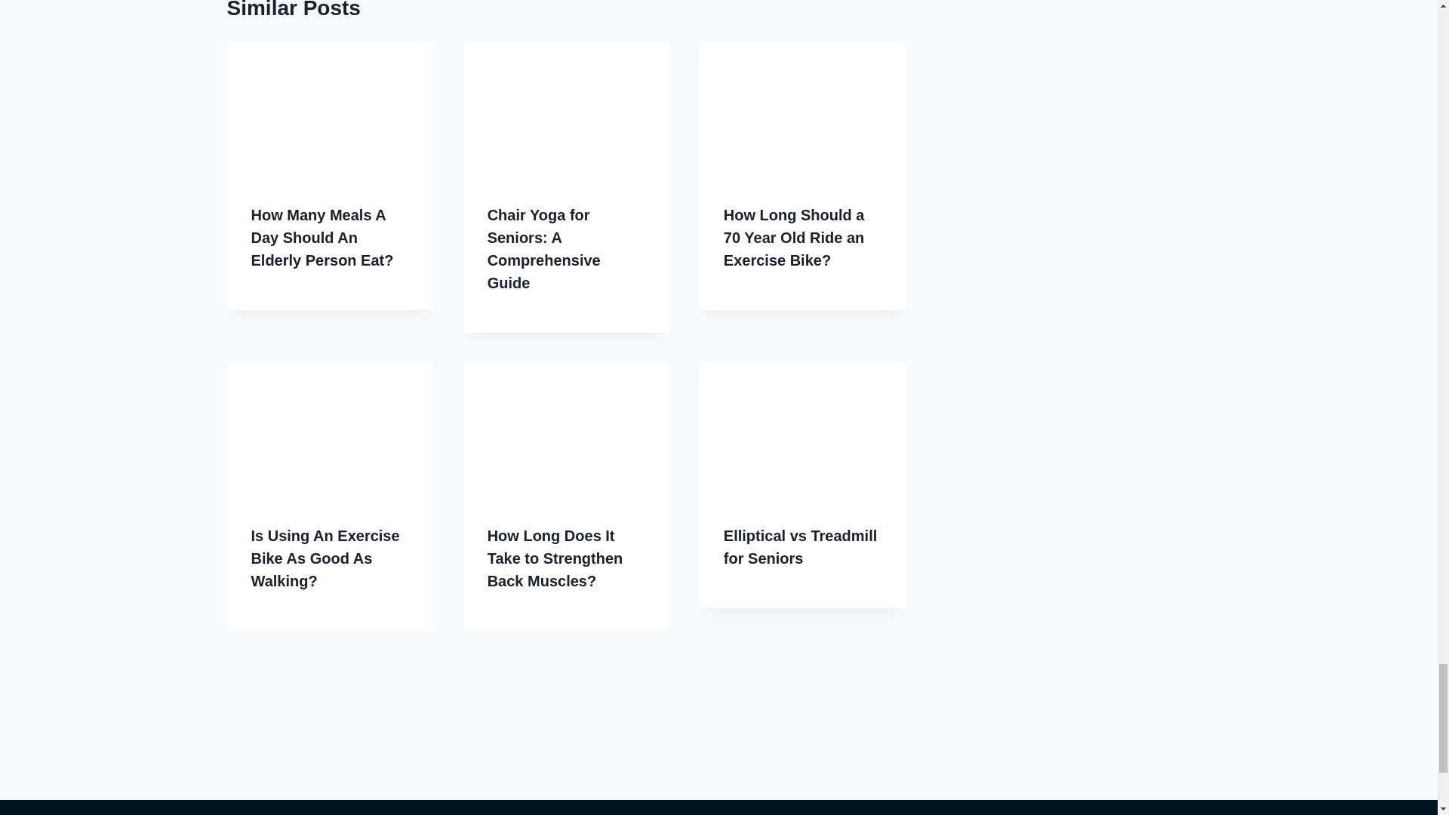  Describe the element at coordinates (794, 238) in the screenshot. I see `How Long Should a 70 Year Old Ride an Exercise Bike?` at that location.